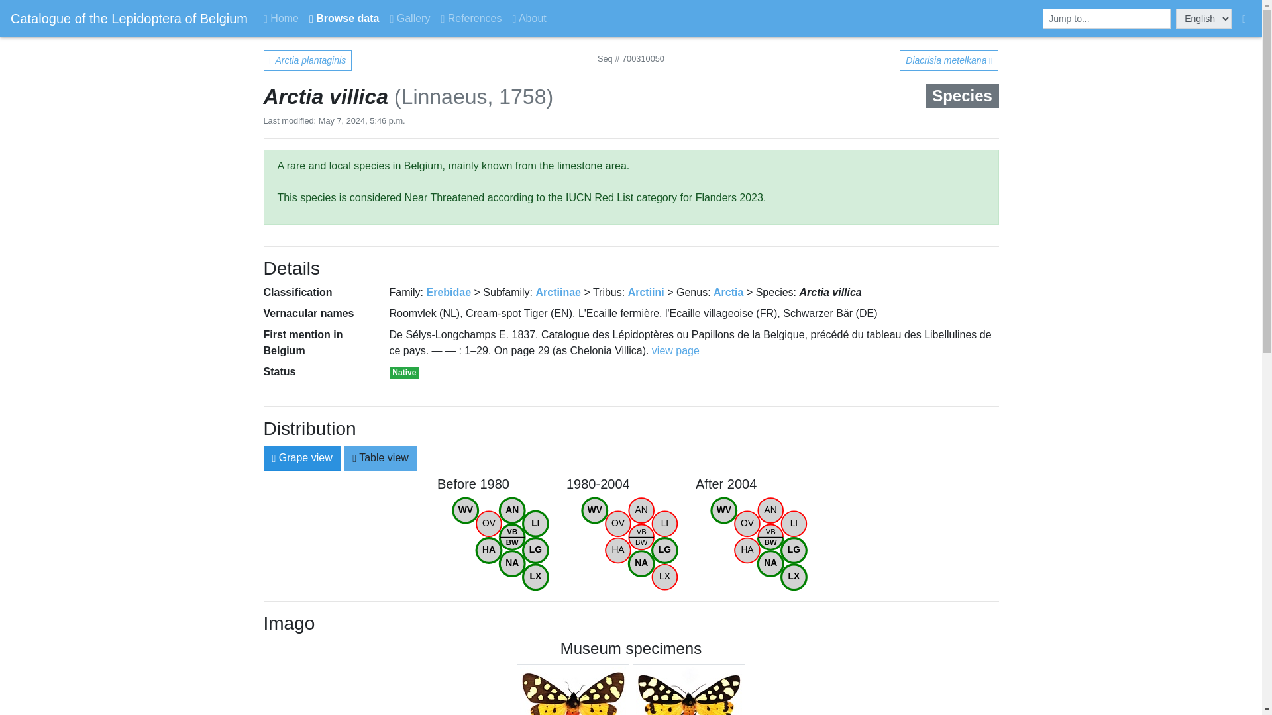 Image resolution: width=1272 pixels, height=715 pixels. What do you see at coordinates (502, 544) in the screenshot?
I see `Arctiinae` at bounding box center [502, 544].